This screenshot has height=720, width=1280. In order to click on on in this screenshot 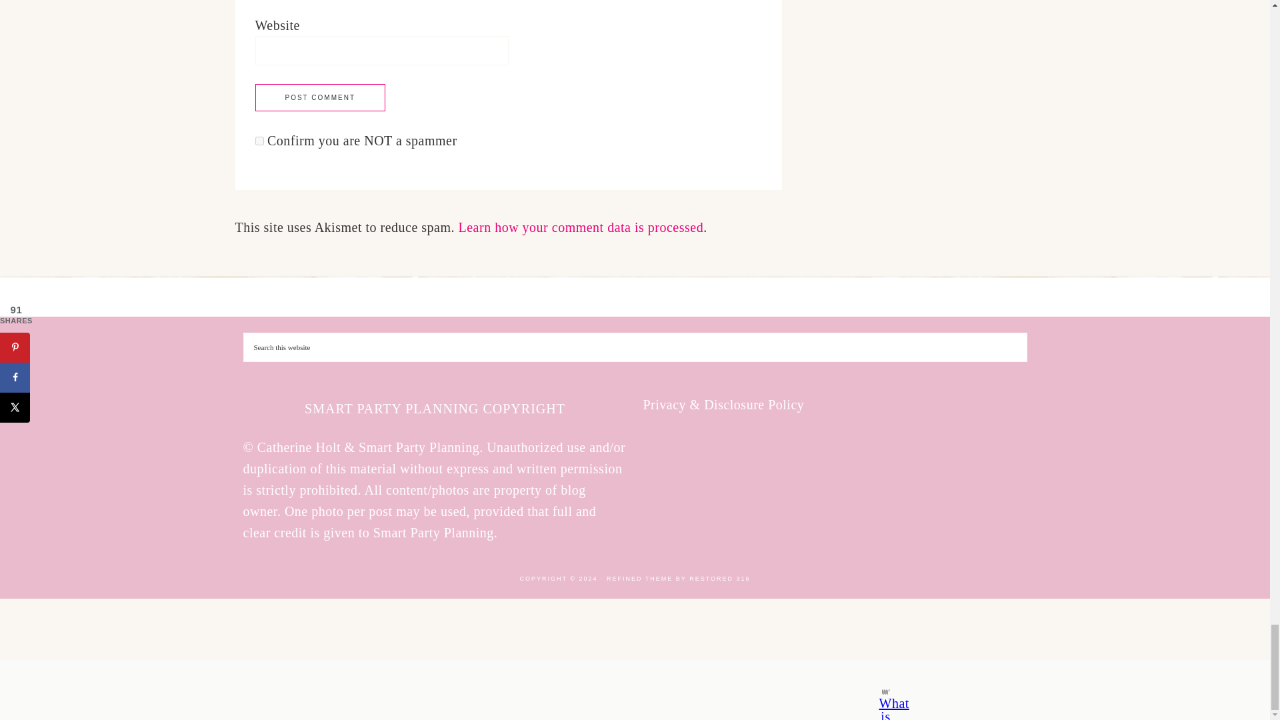, I will do `click(259, 141)`.